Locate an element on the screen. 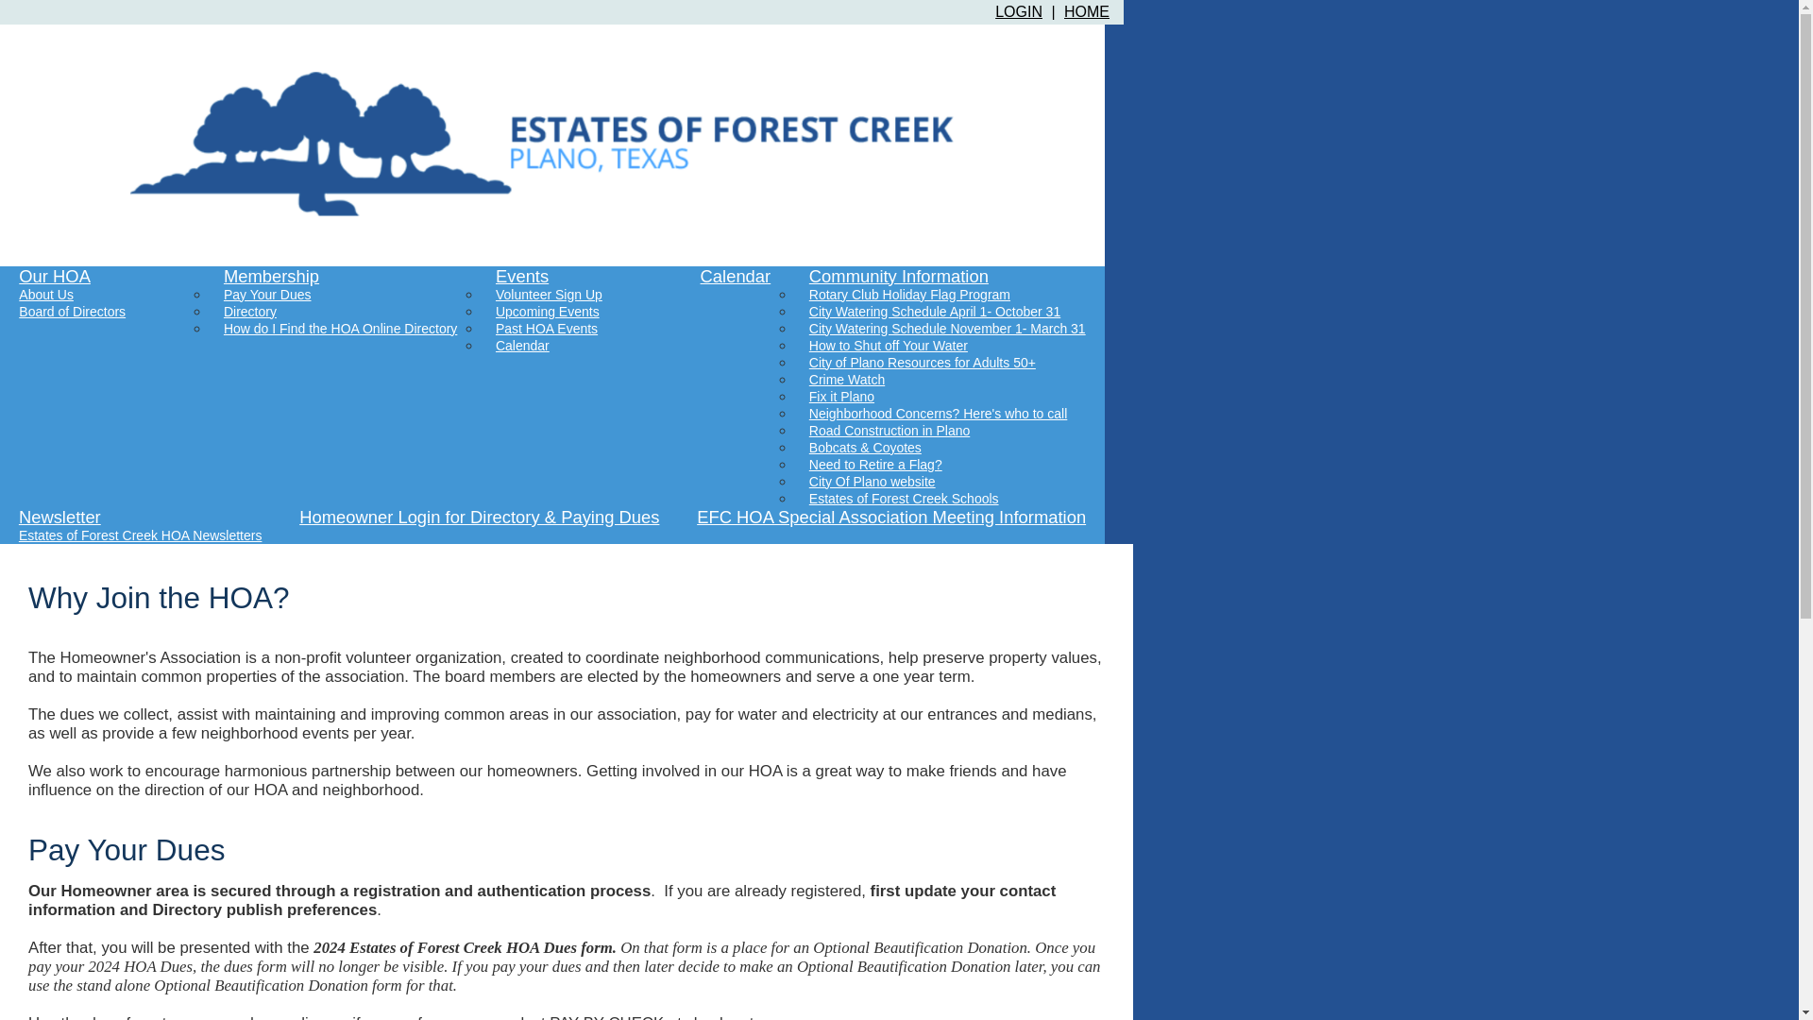 Image resolution: width=1813 pixels, height=1020 pixels. Pay Your Dues is located at coordinates (268, 295).